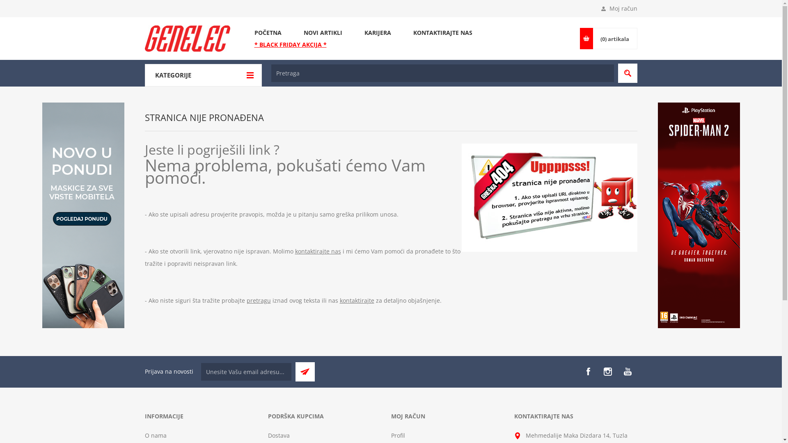 This screenshot has width=788, height=443. I want to click on kontaktirajte, so click(357, 300).